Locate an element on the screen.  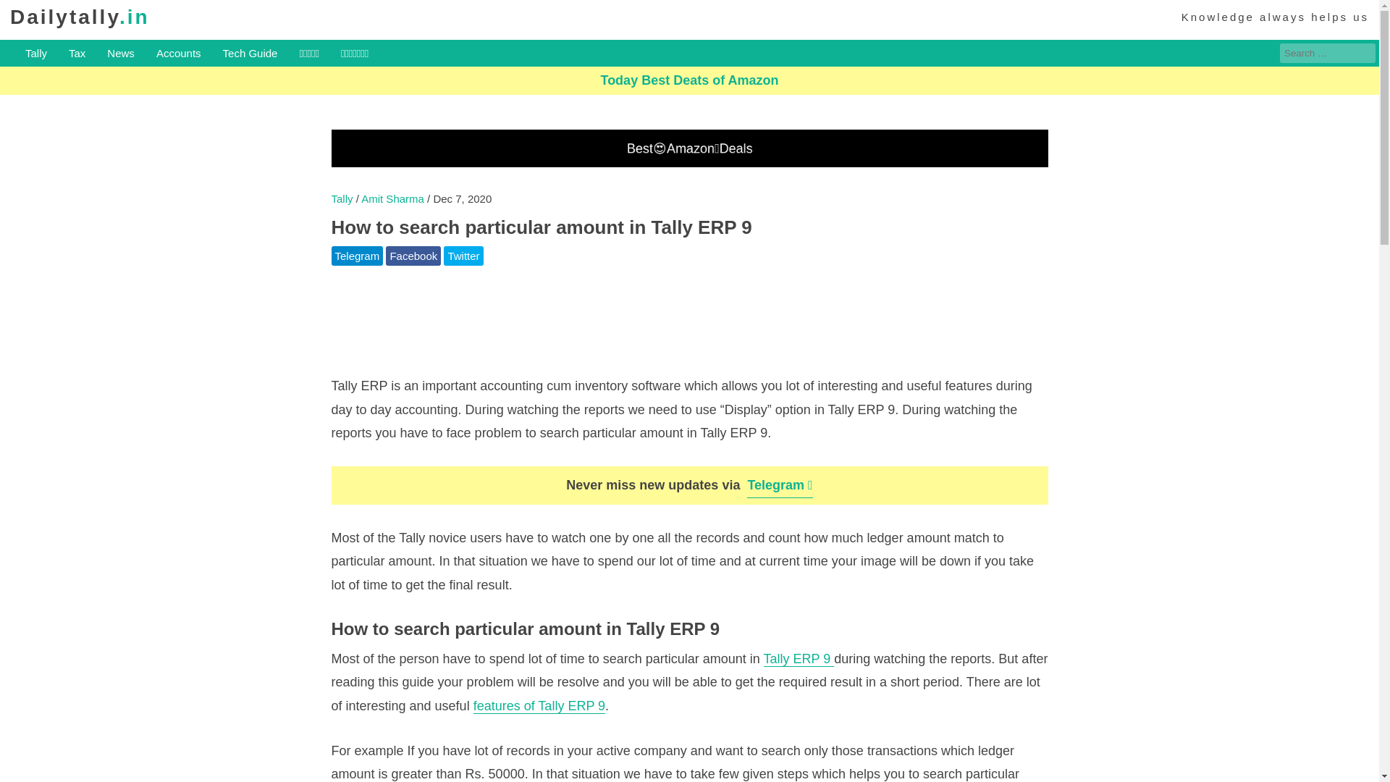
Tech Guide is located at coordinates (250, 54).